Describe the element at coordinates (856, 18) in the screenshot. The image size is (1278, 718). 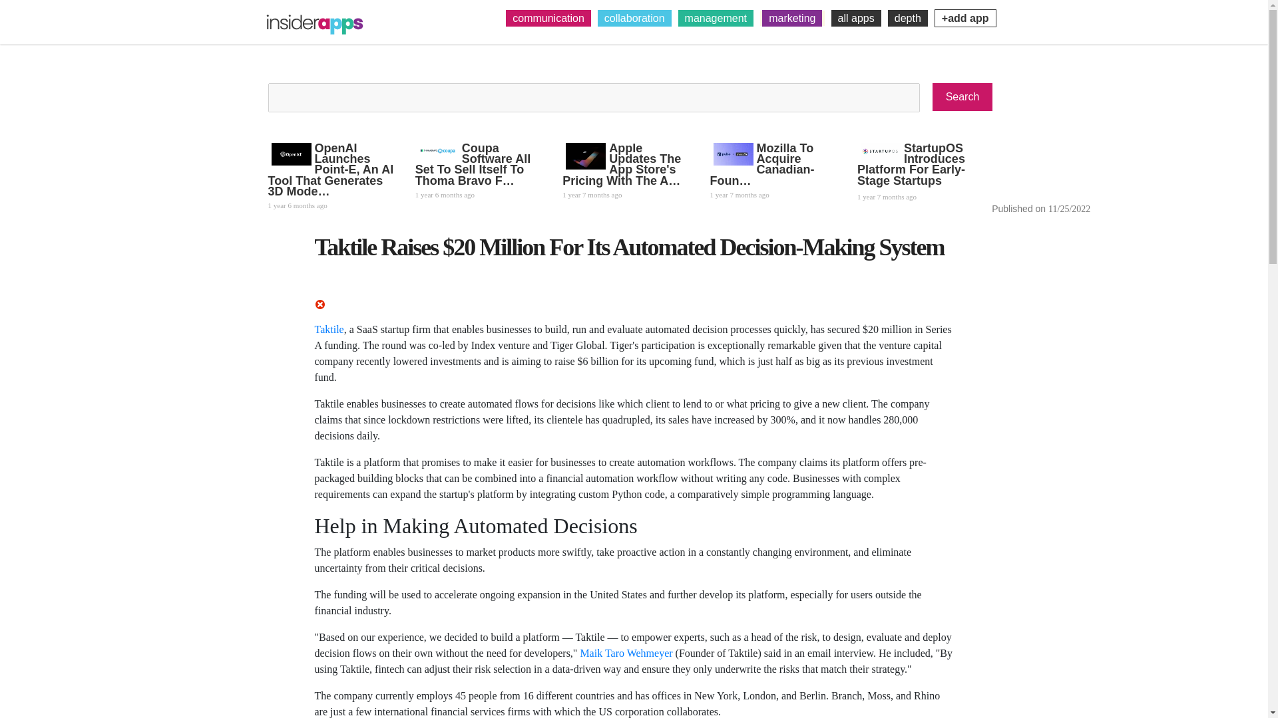
I see `all apps` at that location.